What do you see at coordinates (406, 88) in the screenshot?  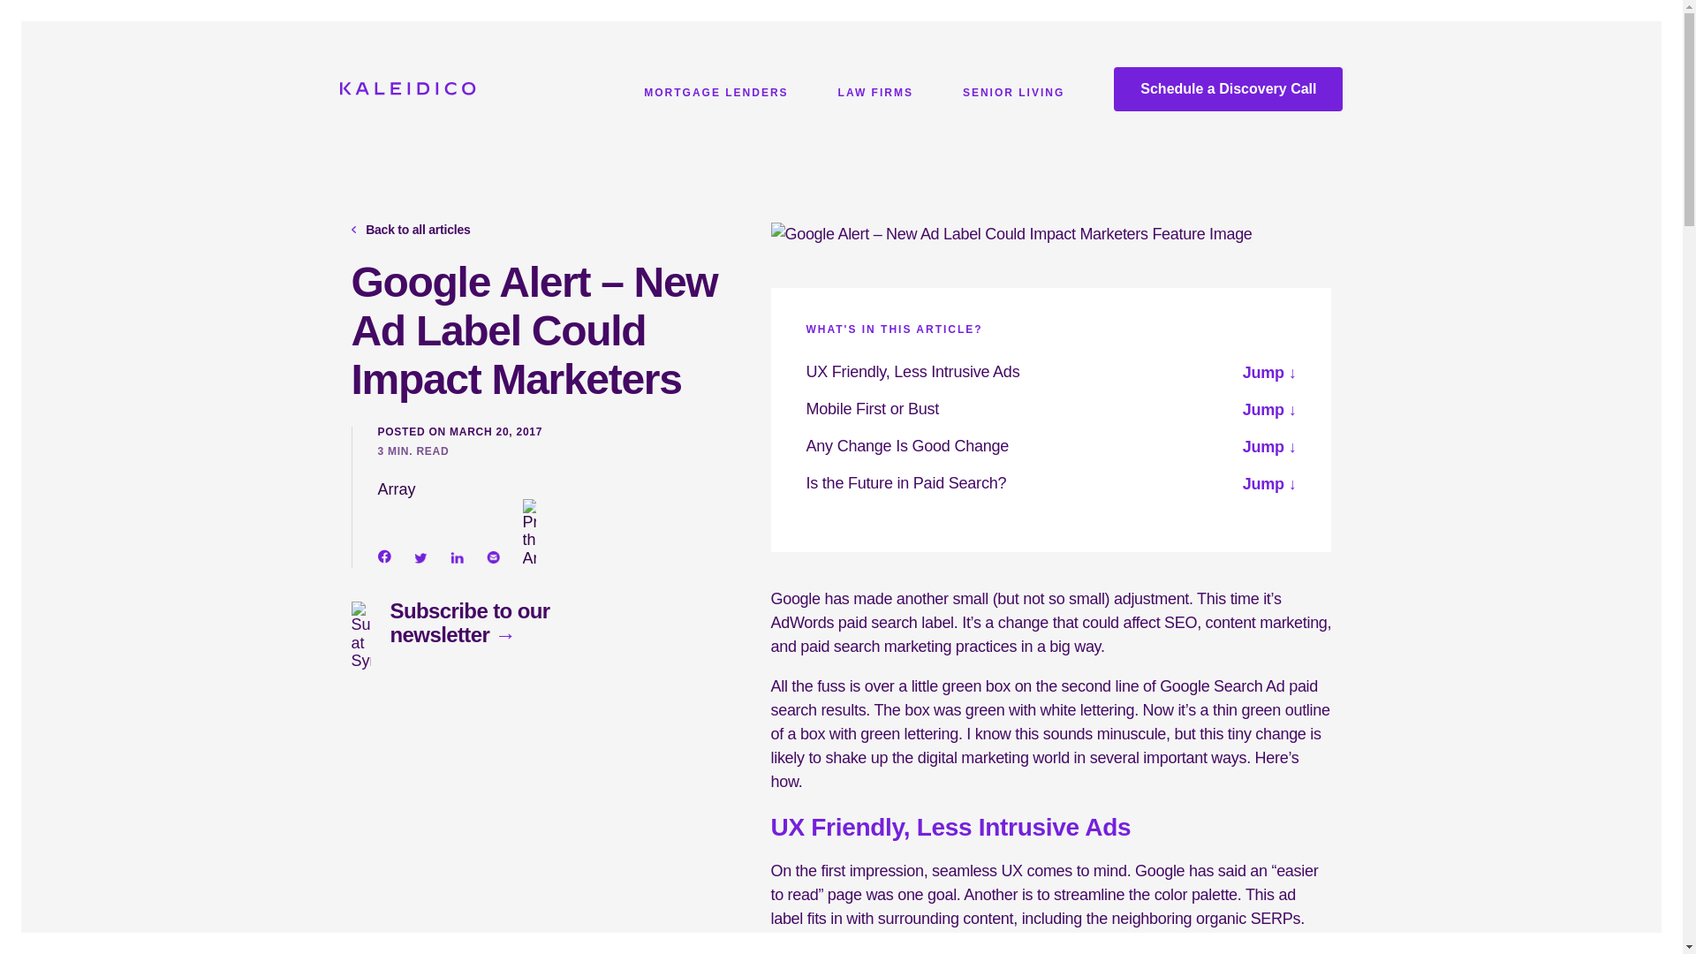 I see `Kaleidico` at bounding box center [406, 88].